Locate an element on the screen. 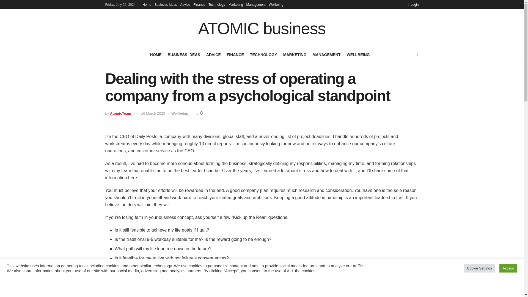 The width and height of the screenshot is (528, 297). BUSINESS IDEAS is located at coordinates (184, 54).